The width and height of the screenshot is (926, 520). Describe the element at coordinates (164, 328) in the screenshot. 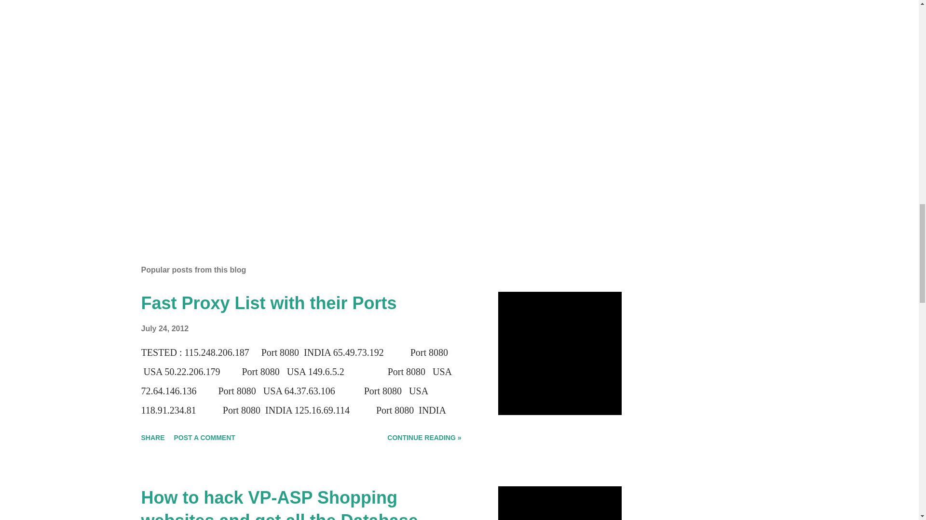

I see `July 24, 2012` at that location.